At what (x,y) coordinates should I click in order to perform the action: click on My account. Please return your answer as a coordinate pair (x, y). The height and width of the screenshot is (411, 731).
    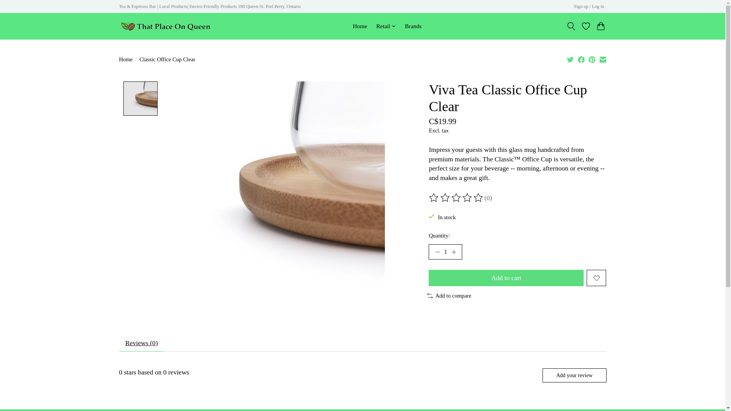
    Looking at the image, I should click on (589, 7).